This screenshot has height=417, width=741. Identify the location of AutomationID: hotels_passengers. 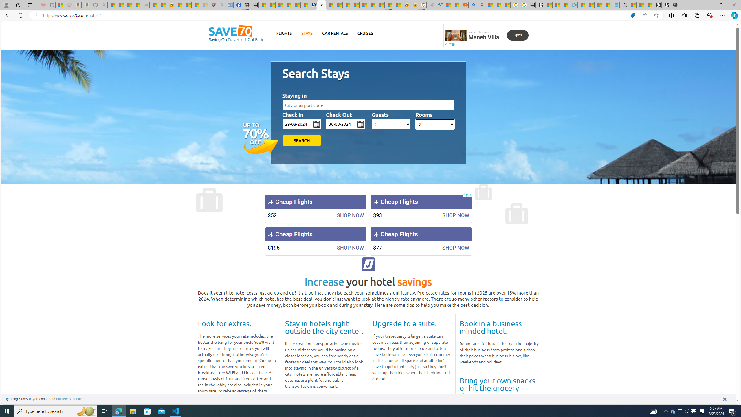
(391, 124).